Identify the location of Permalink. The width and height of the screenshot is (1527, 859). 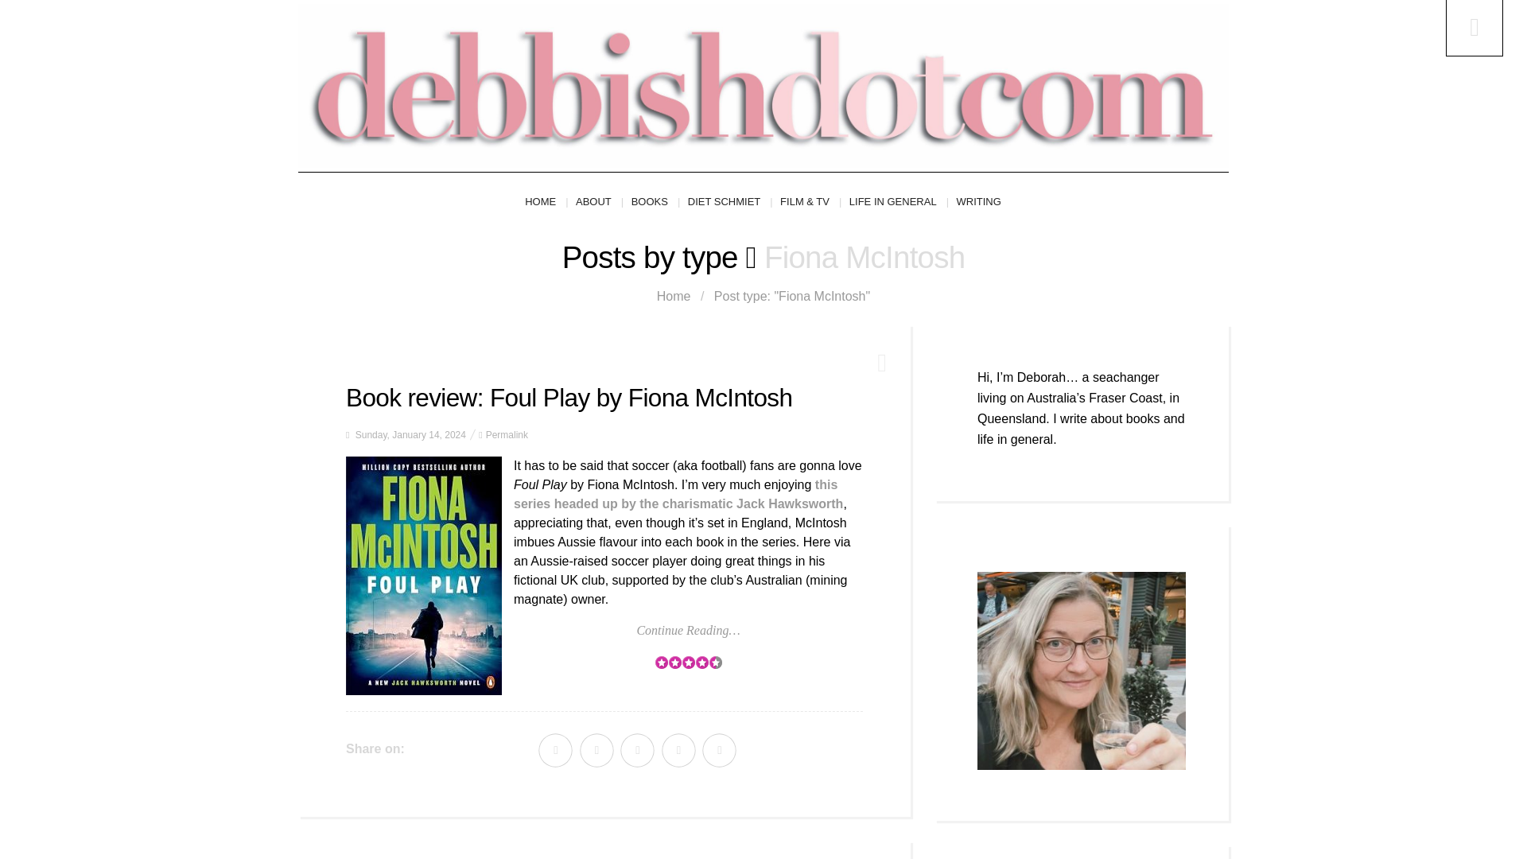
(507, 435).